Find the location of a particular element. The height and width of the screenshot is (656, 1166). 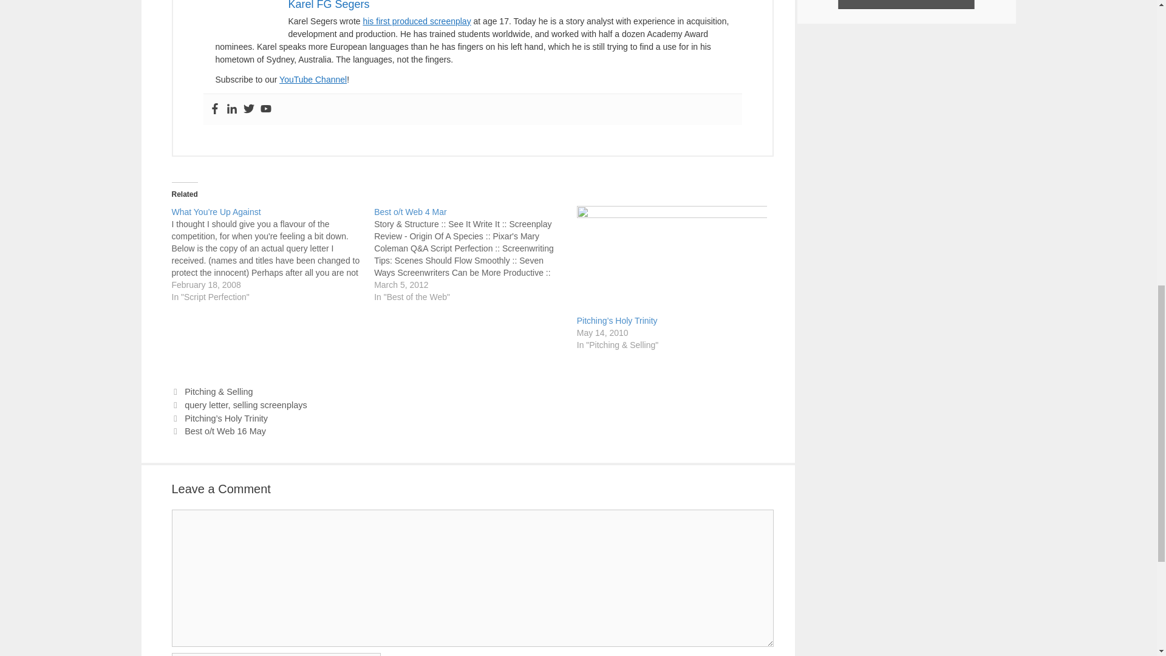

Linkedin is located at coordinates (231, 109).